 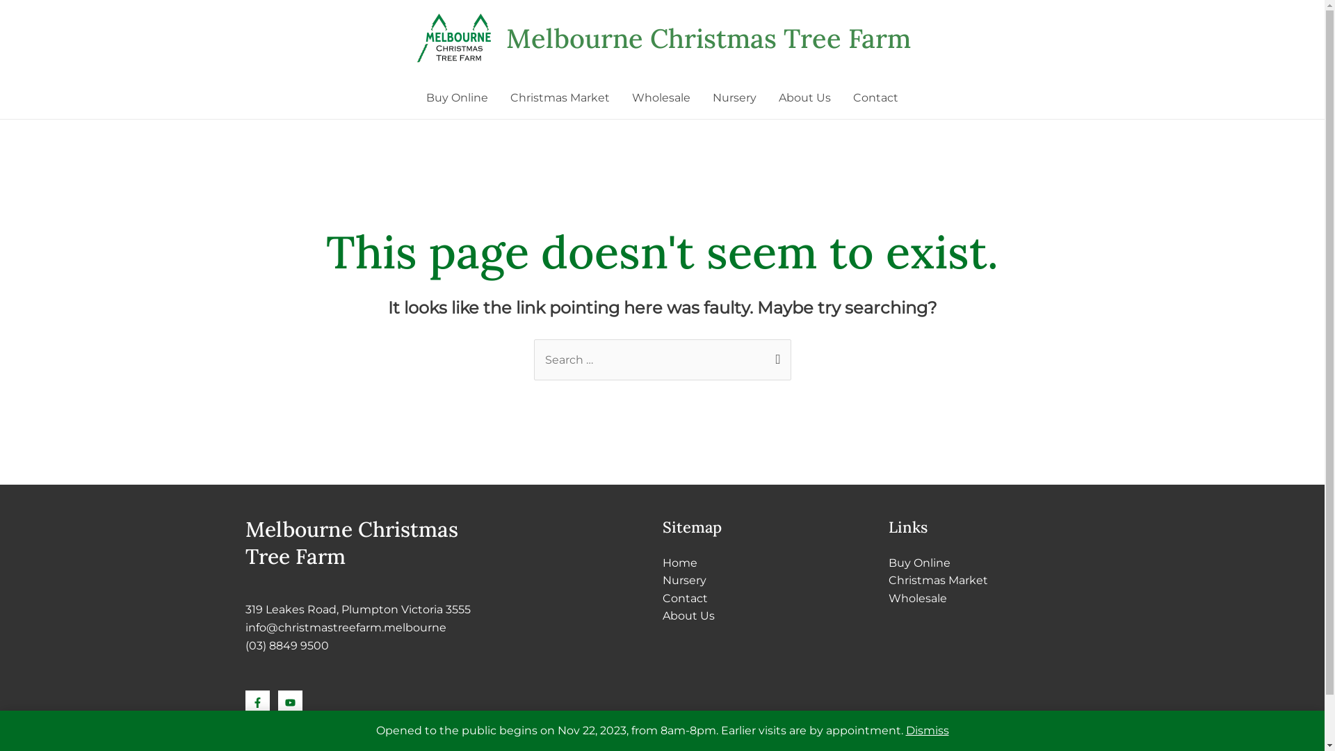 What do you see at coordinates (918, 598) in the screenshot?
I see `Wholesale` at bounding box center [918, 598].